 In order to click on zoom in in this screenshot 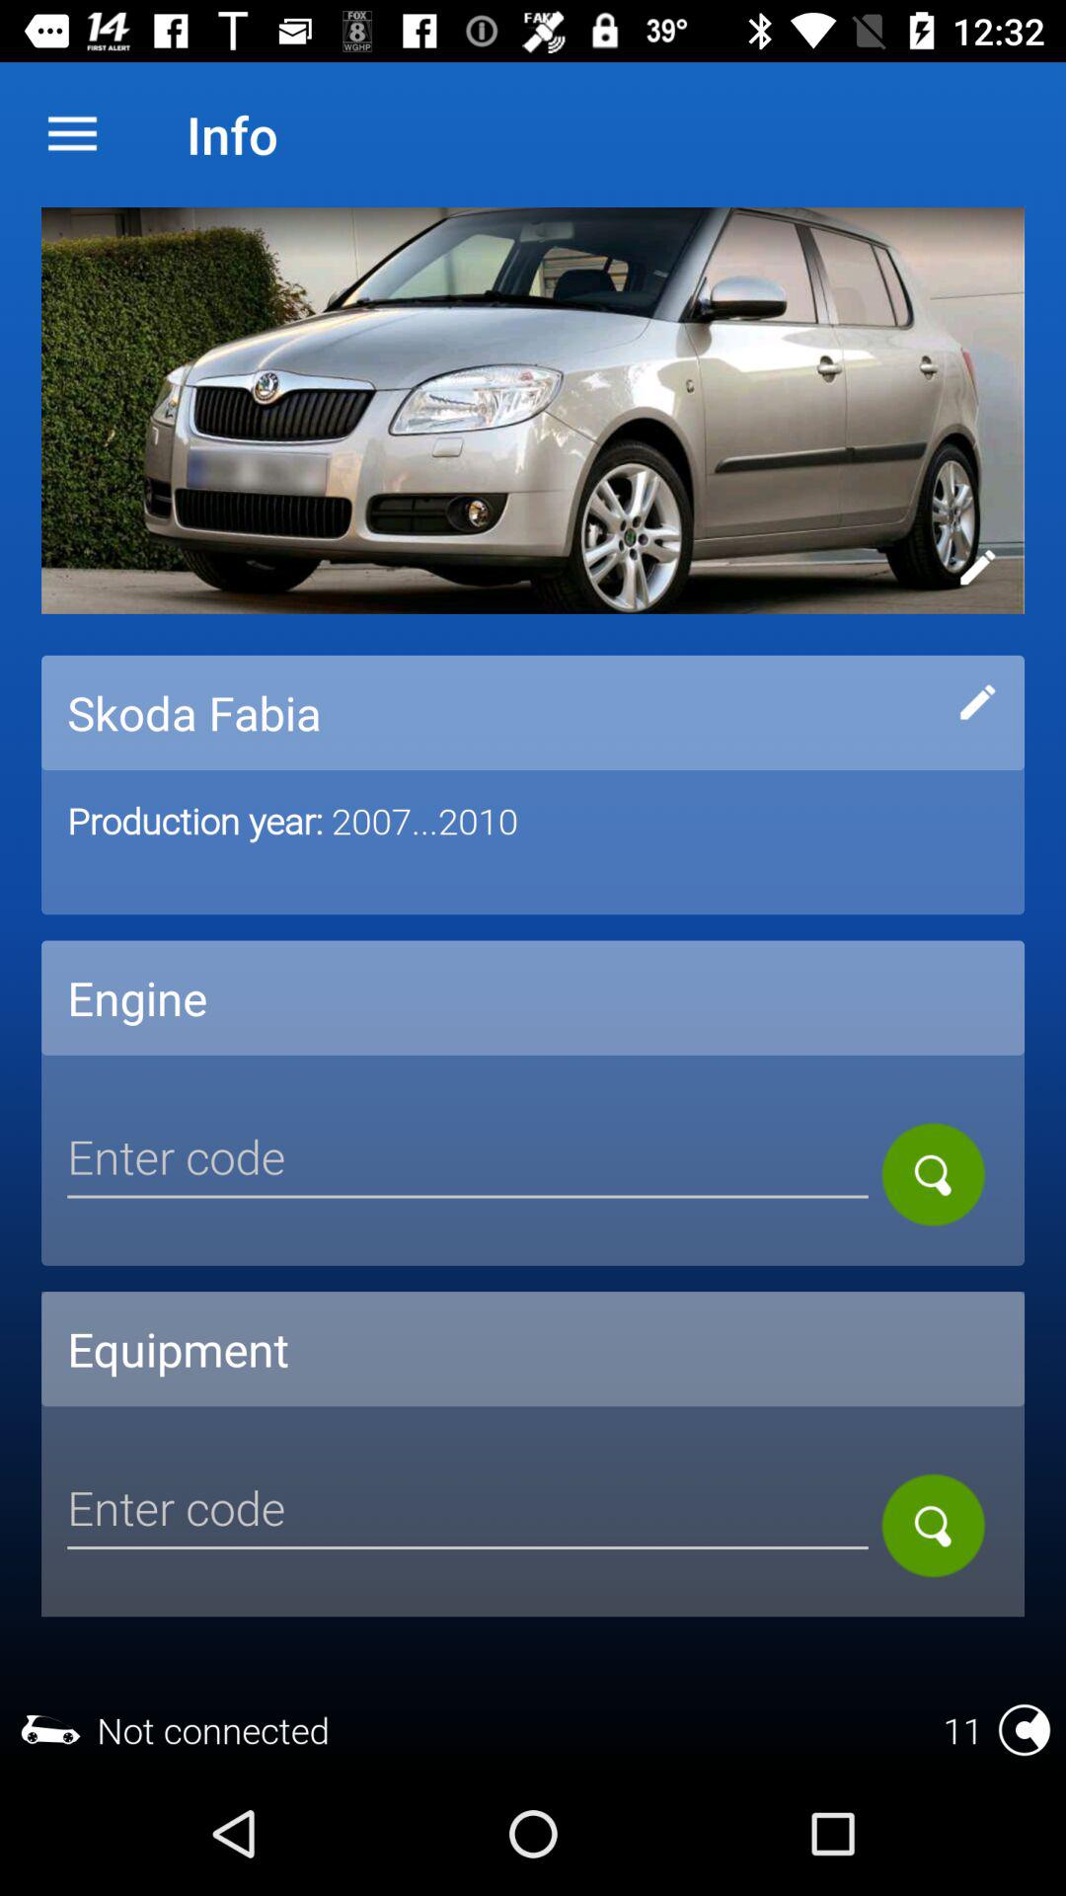, I will do `click(934, 1175)`.